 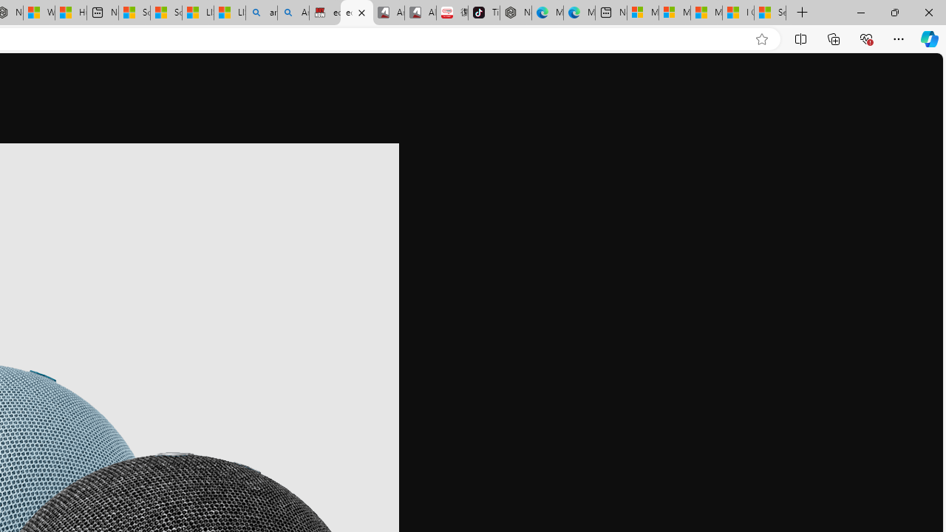 I want to click on I Gained 20 Pounds of Muscle in 30 Days! | Watch, so click(x=738, y=13).